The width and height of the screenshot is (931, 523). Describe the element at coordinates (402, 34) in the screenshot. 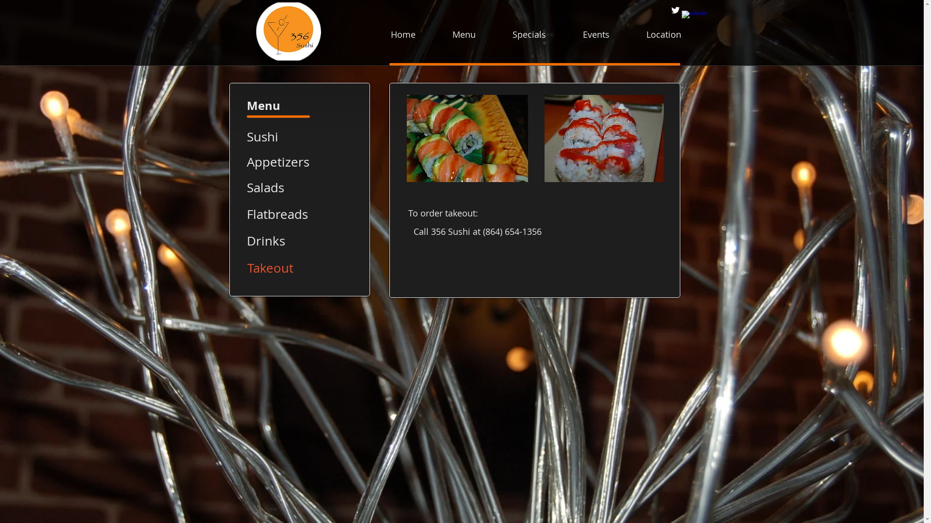

I see `Home` at that location.